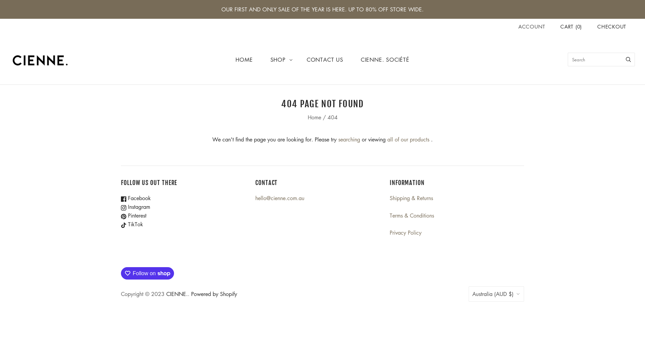 The image size is (645, 362). I want to click on TikTok, so click(132, 224).